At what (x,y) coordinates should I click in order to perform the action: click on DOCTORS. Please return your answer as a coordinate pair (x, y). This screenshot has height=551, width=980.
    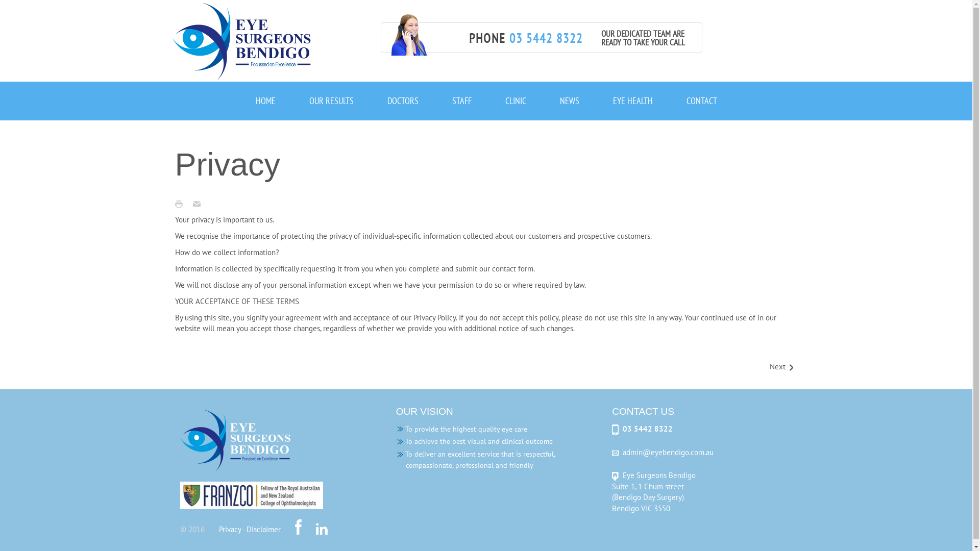
    Looking at the image, I should click on (403, 101).